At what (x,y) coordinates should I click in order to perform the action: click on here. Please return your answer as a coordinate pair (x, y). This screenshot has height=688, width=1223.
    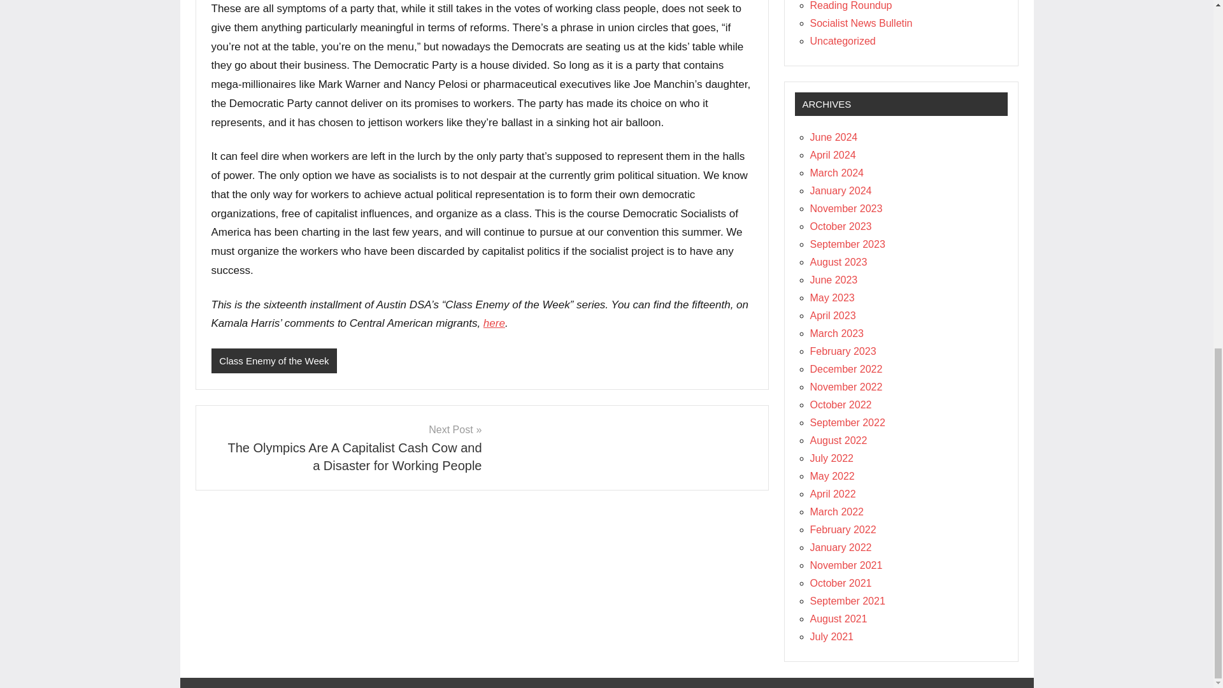
    Looking at the image, I should click on (494, 323).